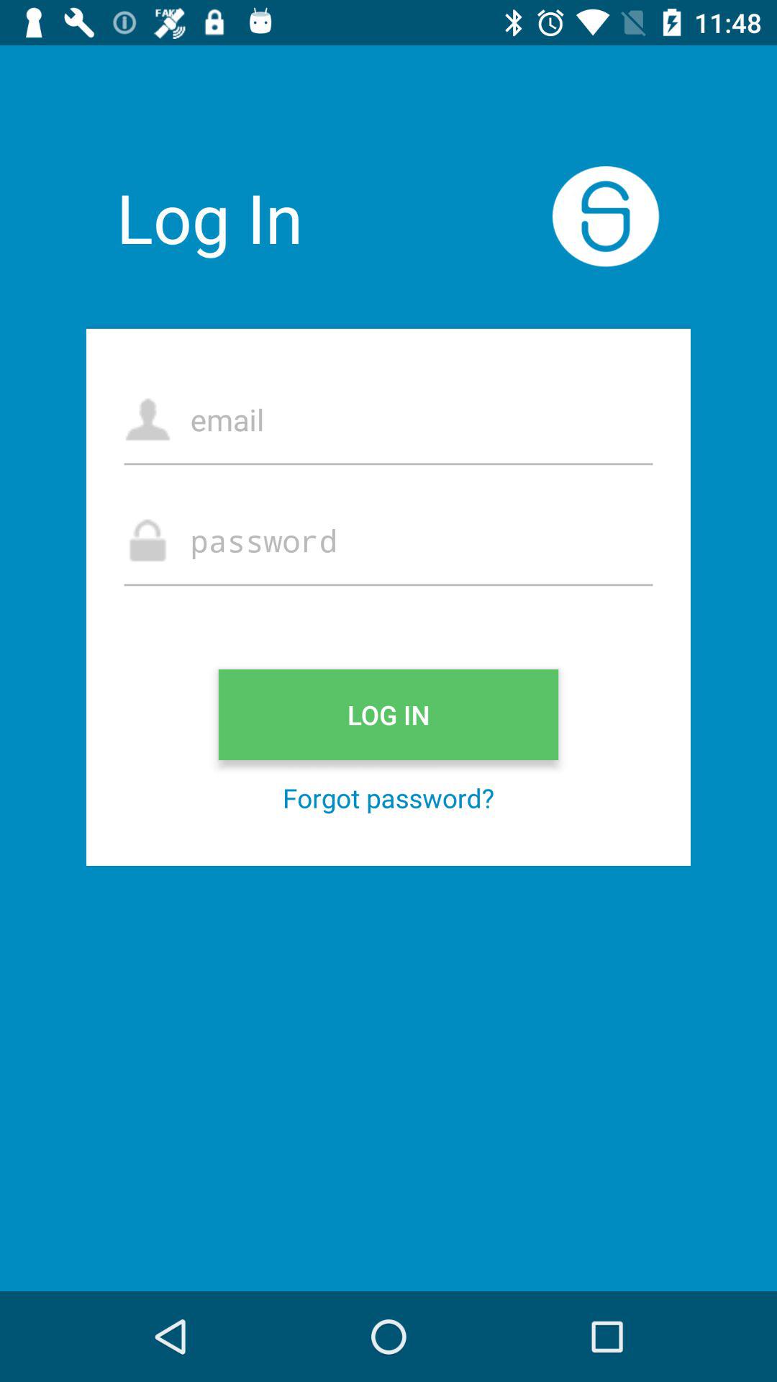  I want to click on tap the icon below log in, so click(388, 798).